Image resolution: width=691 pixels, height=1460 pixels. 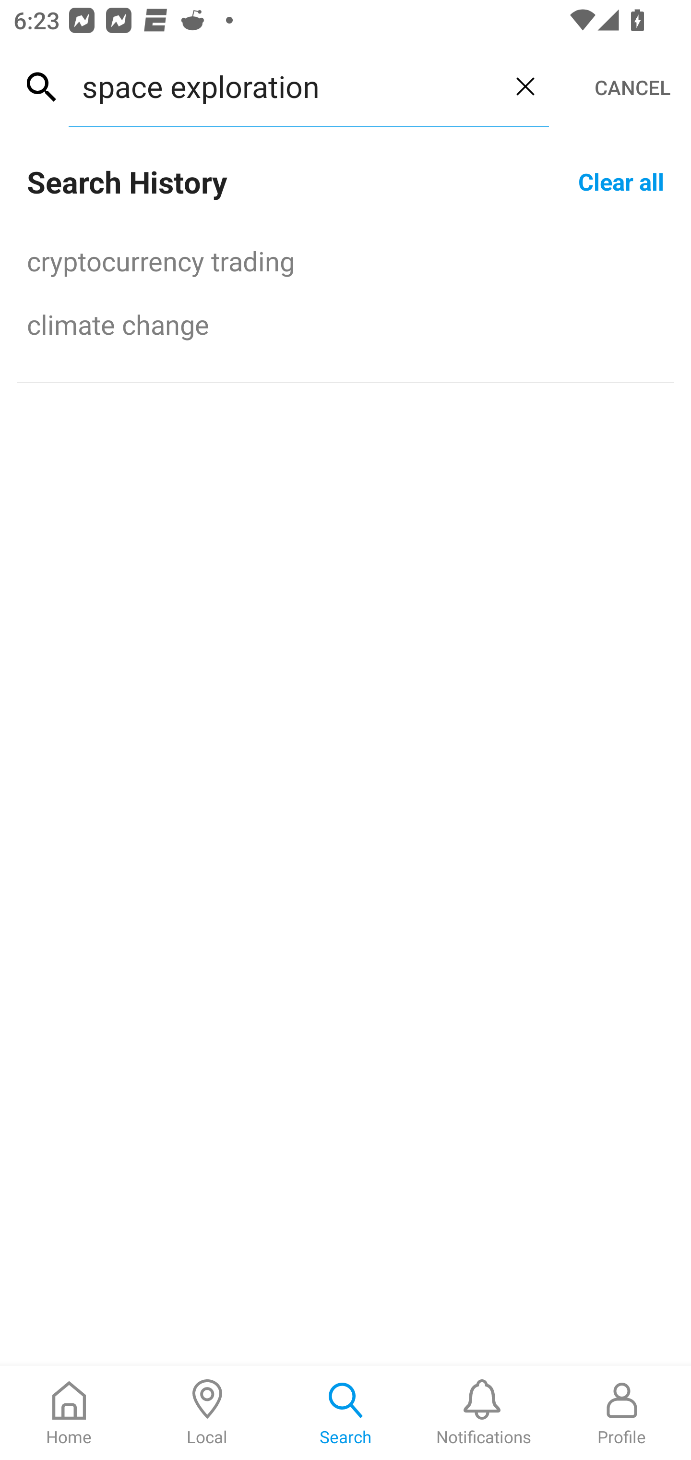 I want to click on climate change, so click(x=345, y=324).